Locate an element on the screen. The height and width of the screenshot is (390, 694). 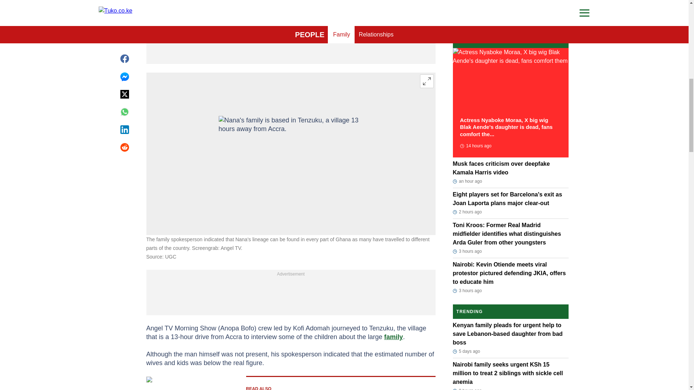
Expand image is located at coordinates (427, 81).